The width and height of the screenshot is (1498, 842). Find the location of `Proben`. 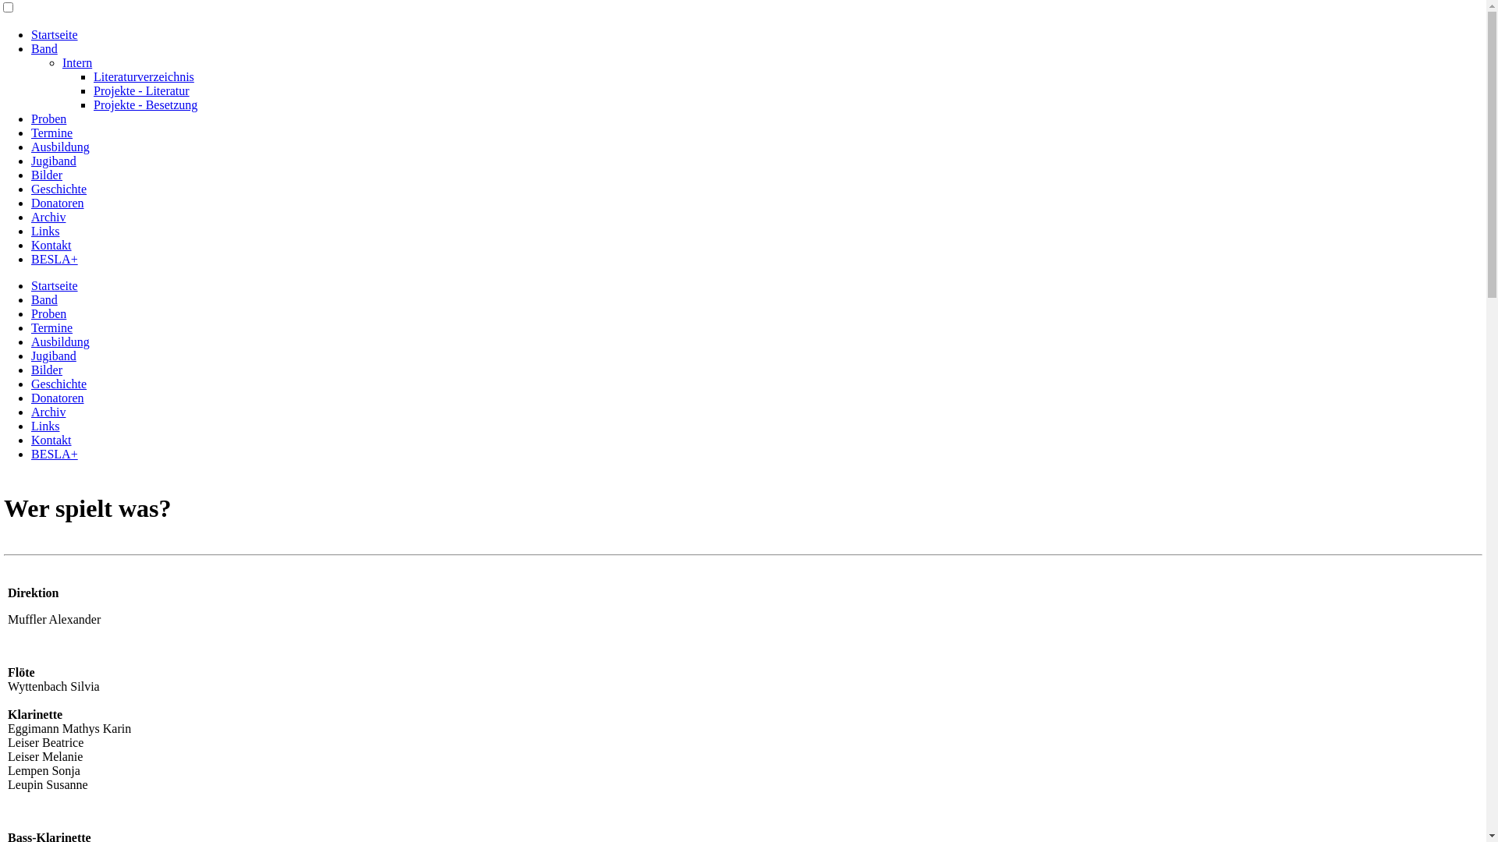

Proben is located at coordinates (48, 313).